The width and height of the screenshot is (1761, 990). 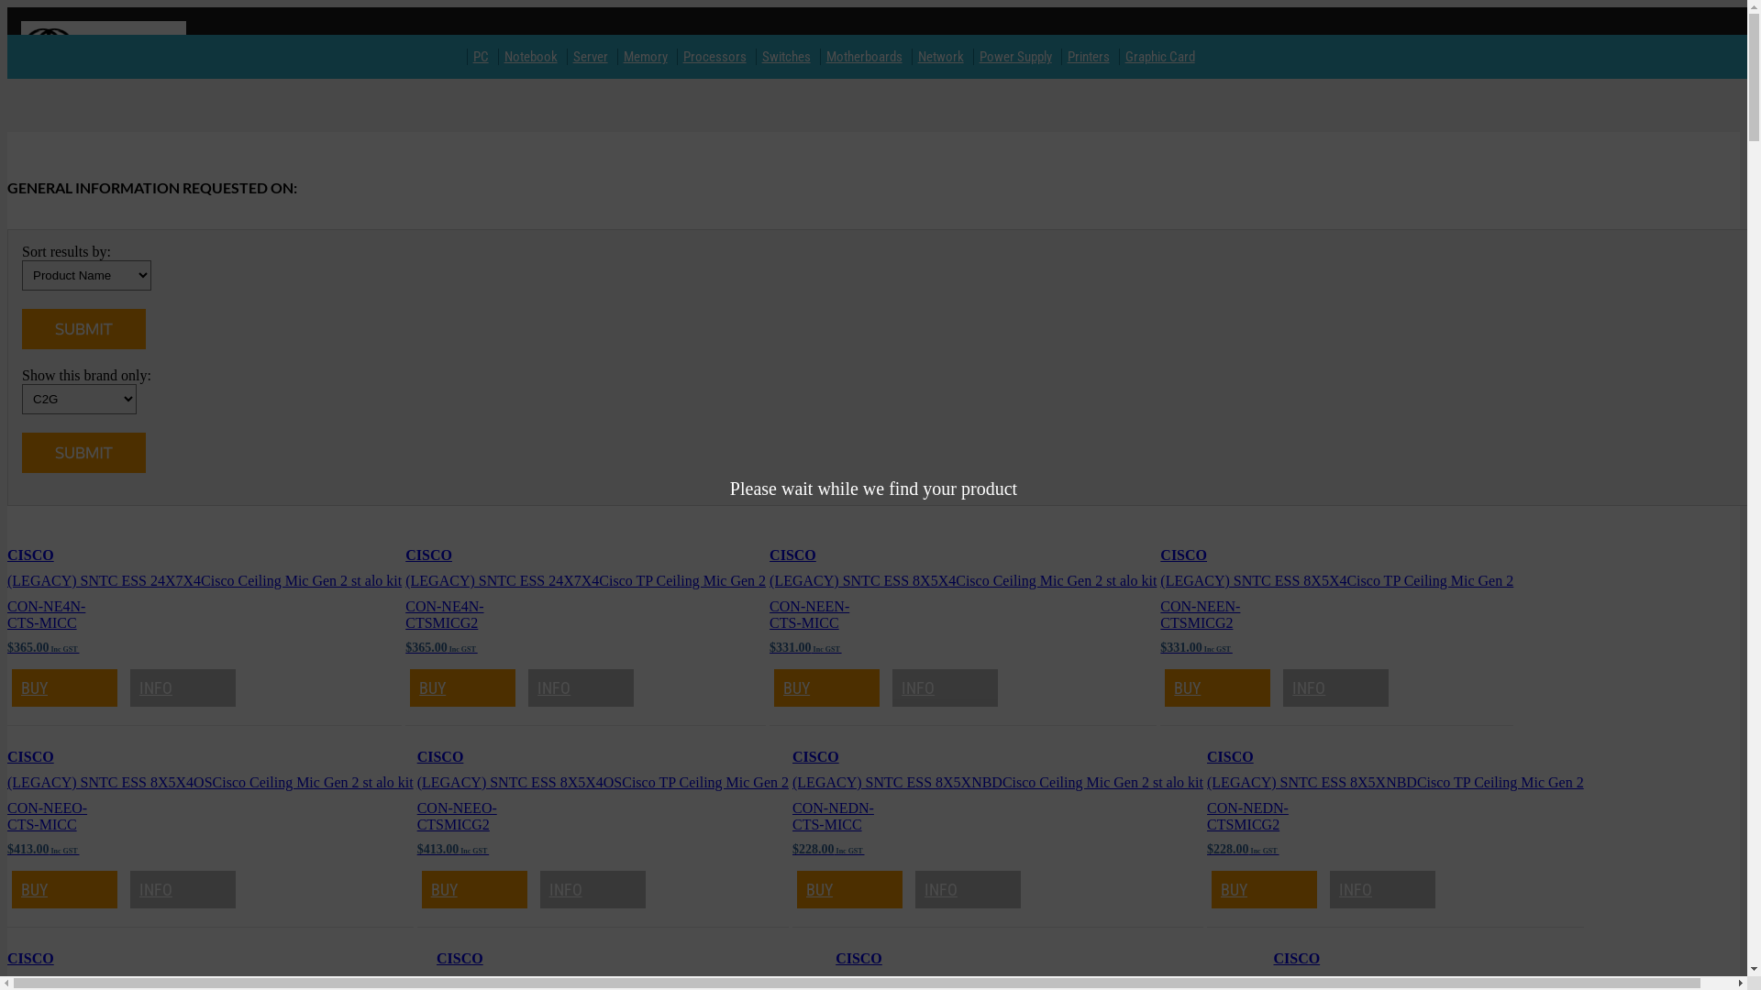 What do you see at coordinates (441, 647) in the screenshot?
I see `$365.00 Inc GST ` at bounding box center [441, 647].